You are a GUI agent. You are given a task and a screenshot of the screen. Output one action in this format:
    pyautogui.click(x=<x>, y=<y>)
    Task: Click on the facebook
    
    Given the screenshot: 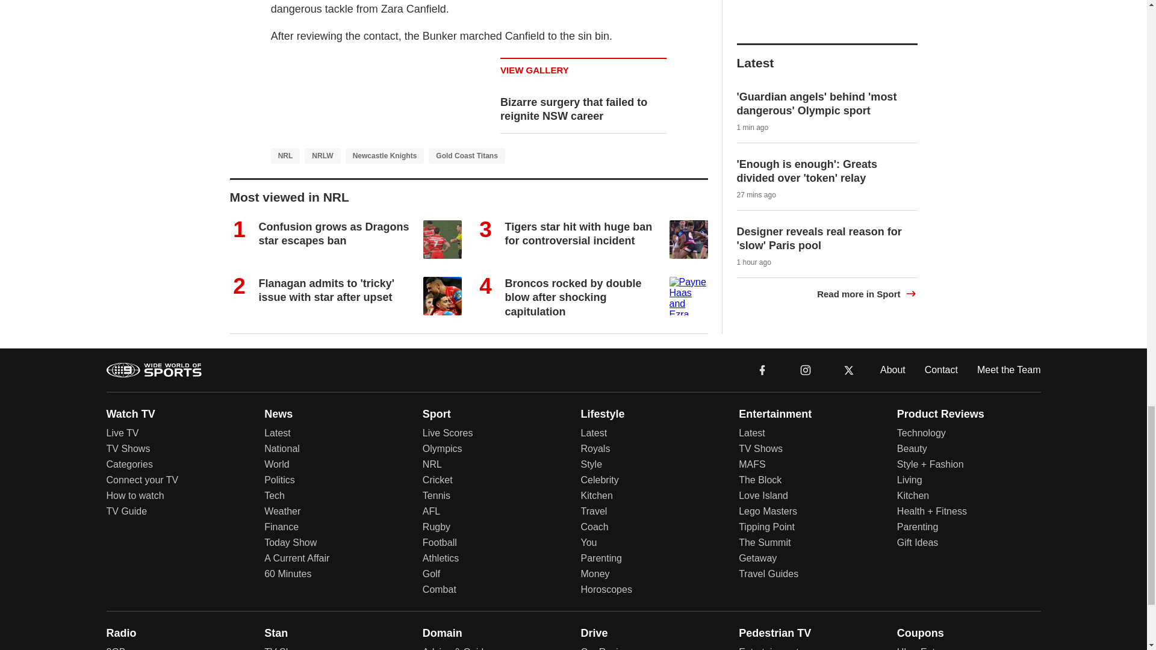 What is the action you would take?
    pyautogui.click(x=762, y=394)
    